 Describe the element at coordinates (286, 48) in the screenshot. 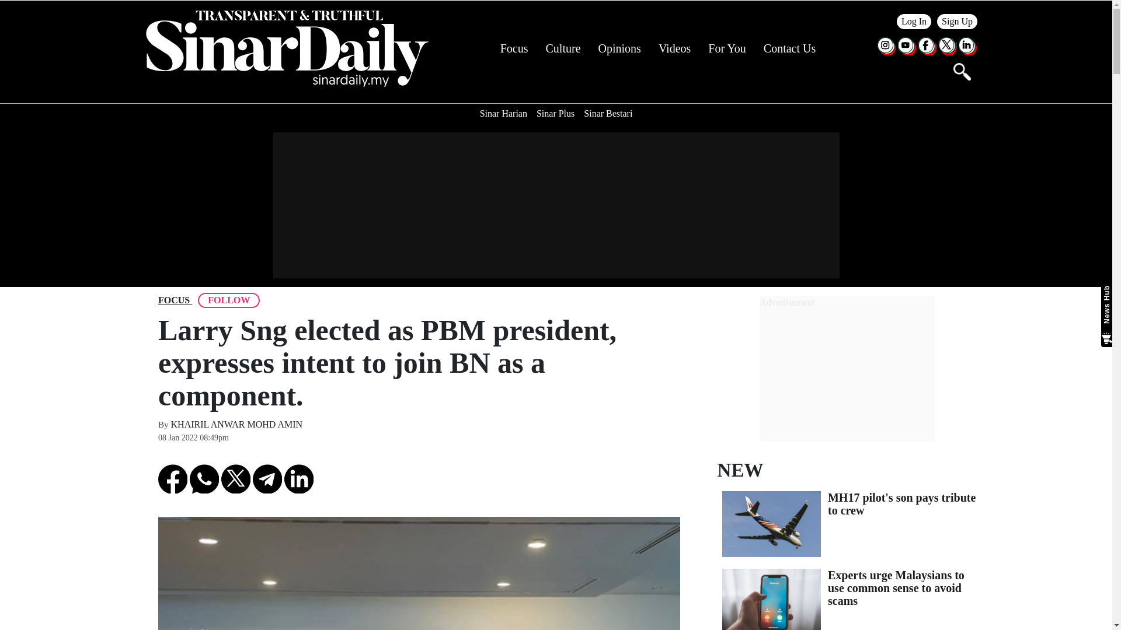

I see `Sinar Daily` at that location.